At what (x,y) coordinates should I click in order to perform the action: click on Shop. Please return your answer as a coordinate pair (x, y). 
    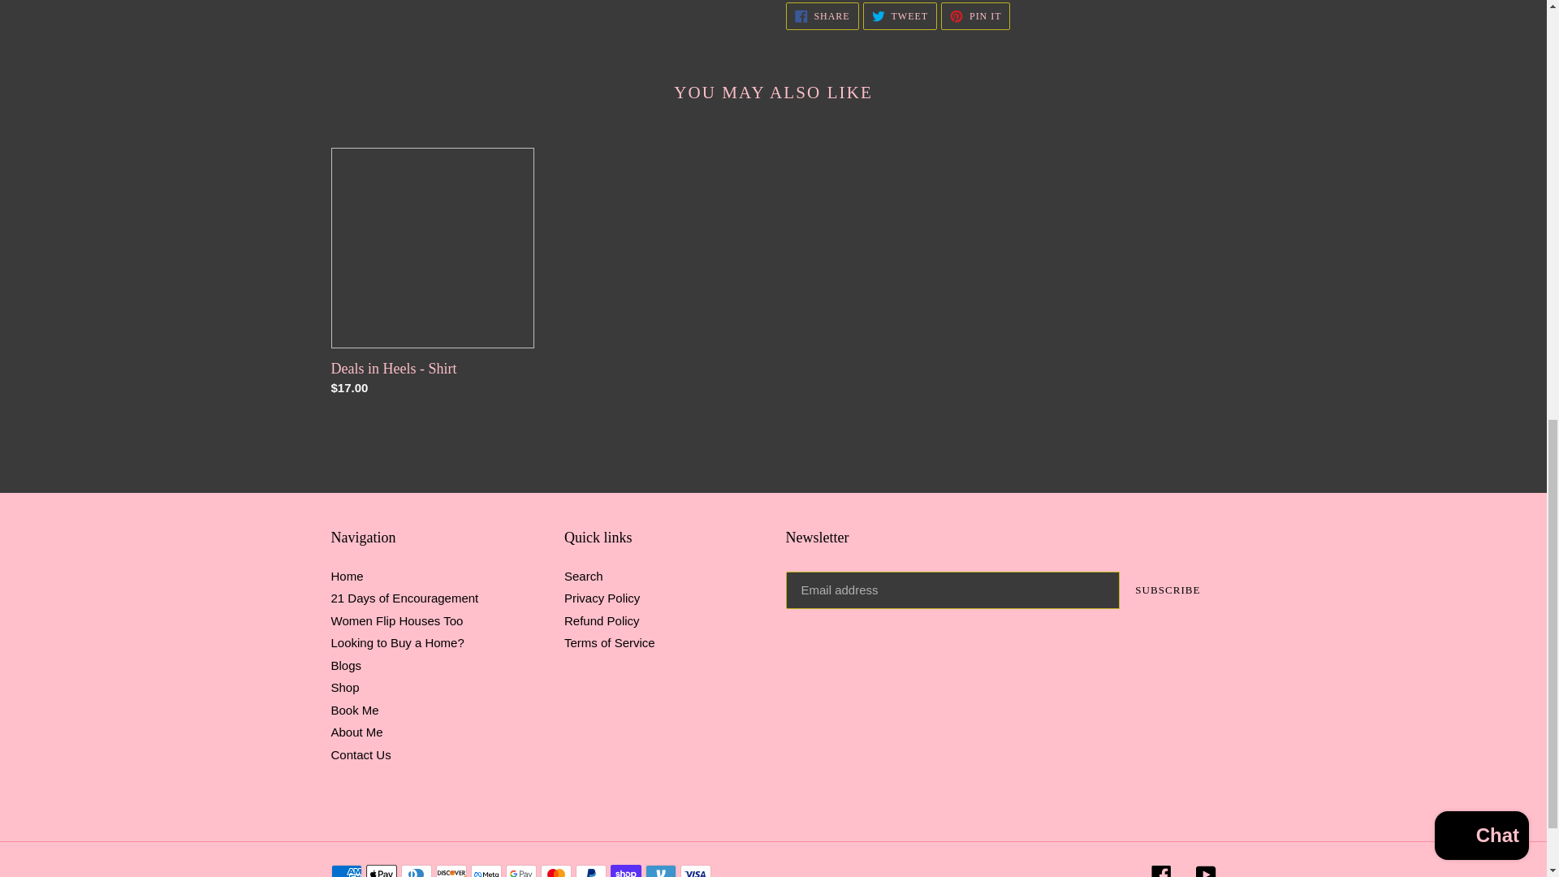
    Looking at the image, I should click on (822, 16).